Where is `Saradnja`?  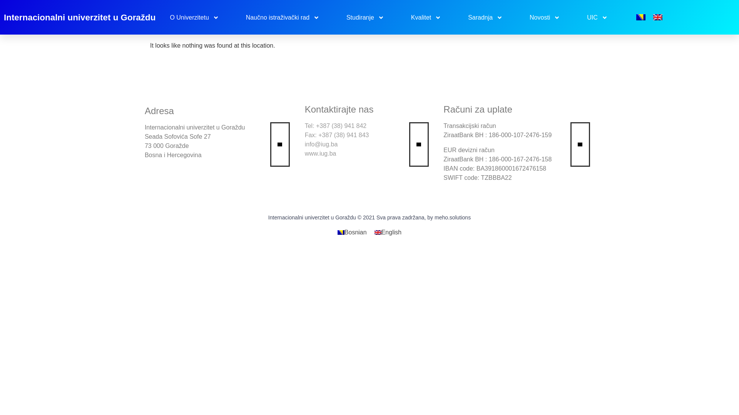 Saradnja is located at coordinates (486, 18).